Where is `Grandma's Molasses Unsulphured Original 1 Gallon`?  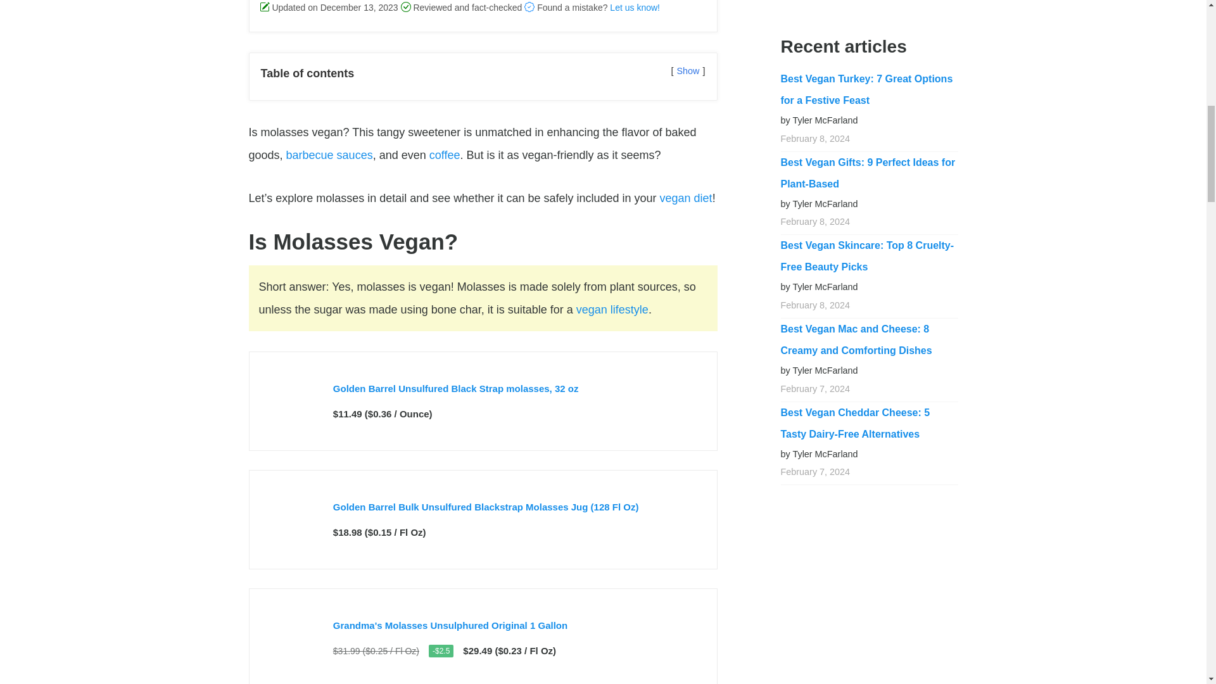 Grandma's Molasses Unsulphured Original 1 Gallon is located at coordinates (450, 624).